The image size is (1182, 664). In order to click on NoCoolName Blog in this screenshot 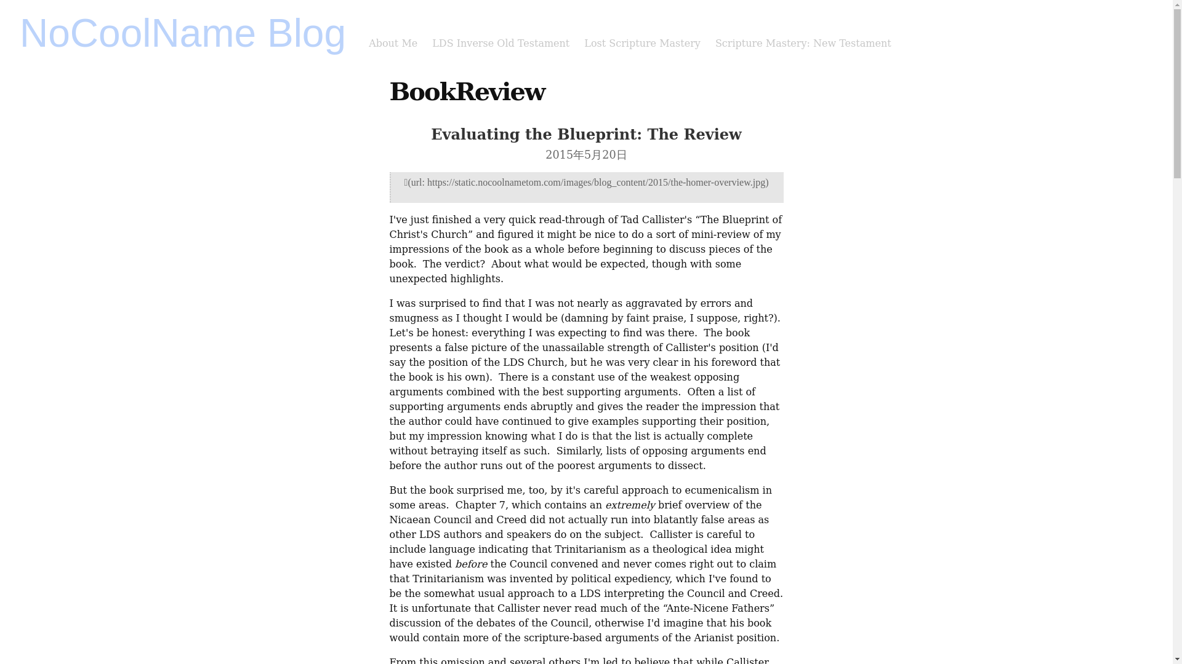, I will do `click(183, 33)`.